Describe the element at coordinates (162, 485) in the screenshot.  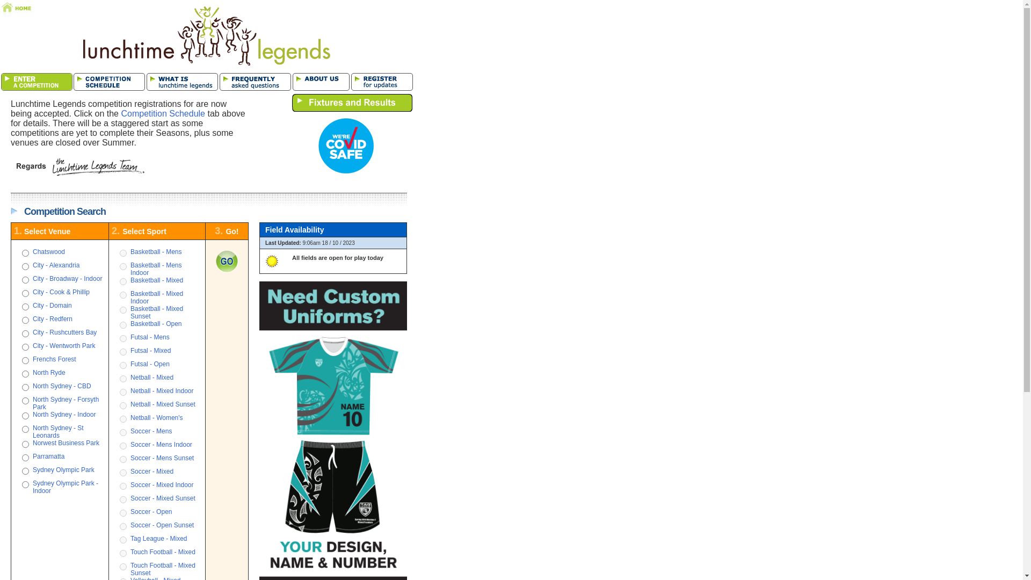
I see `Soccer - Mixed Indoor` at that location.